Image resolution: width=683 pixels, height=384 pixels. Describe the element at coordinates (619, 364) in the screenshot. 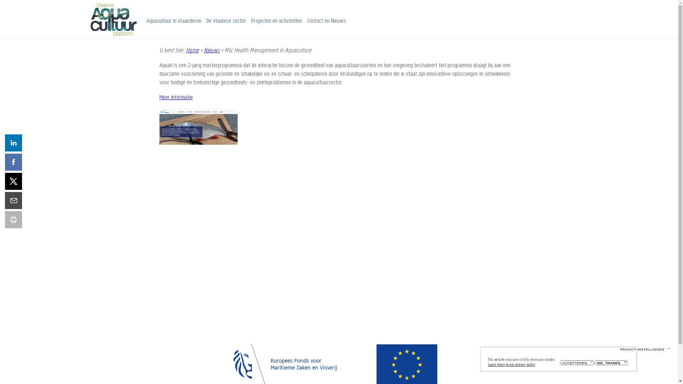

I see `NO, THANKS` at that location.